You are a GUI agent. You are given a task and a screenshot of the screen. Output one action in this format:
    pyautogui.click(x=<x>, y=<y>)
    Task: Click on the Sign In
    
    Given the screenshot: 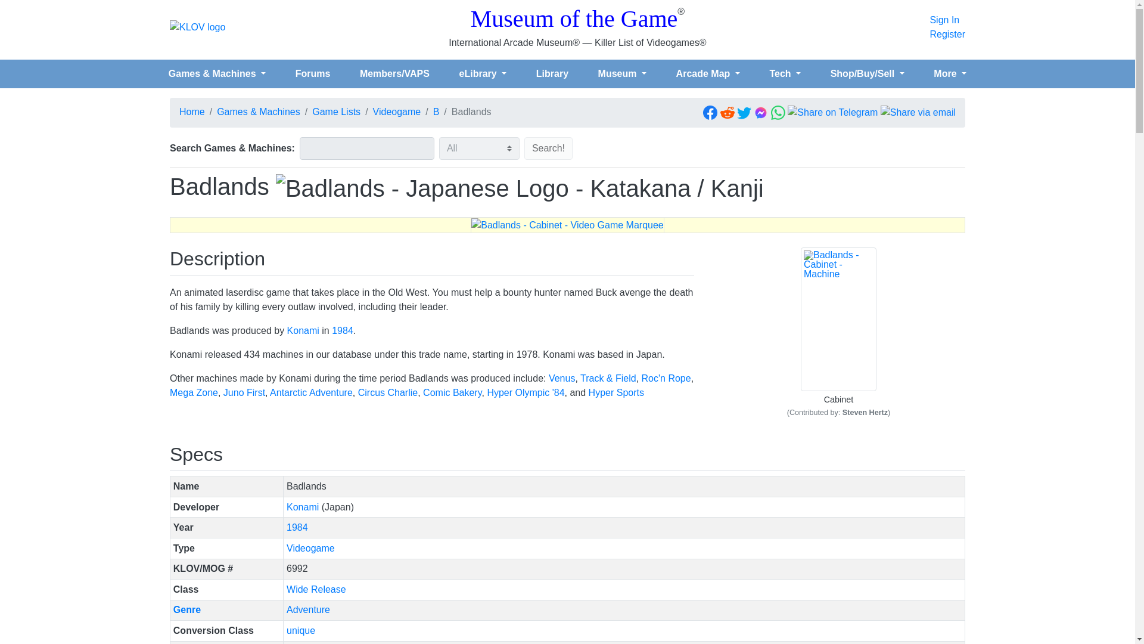 What is the action you would take?
    pyautogui.click(x=947, y=20)
    